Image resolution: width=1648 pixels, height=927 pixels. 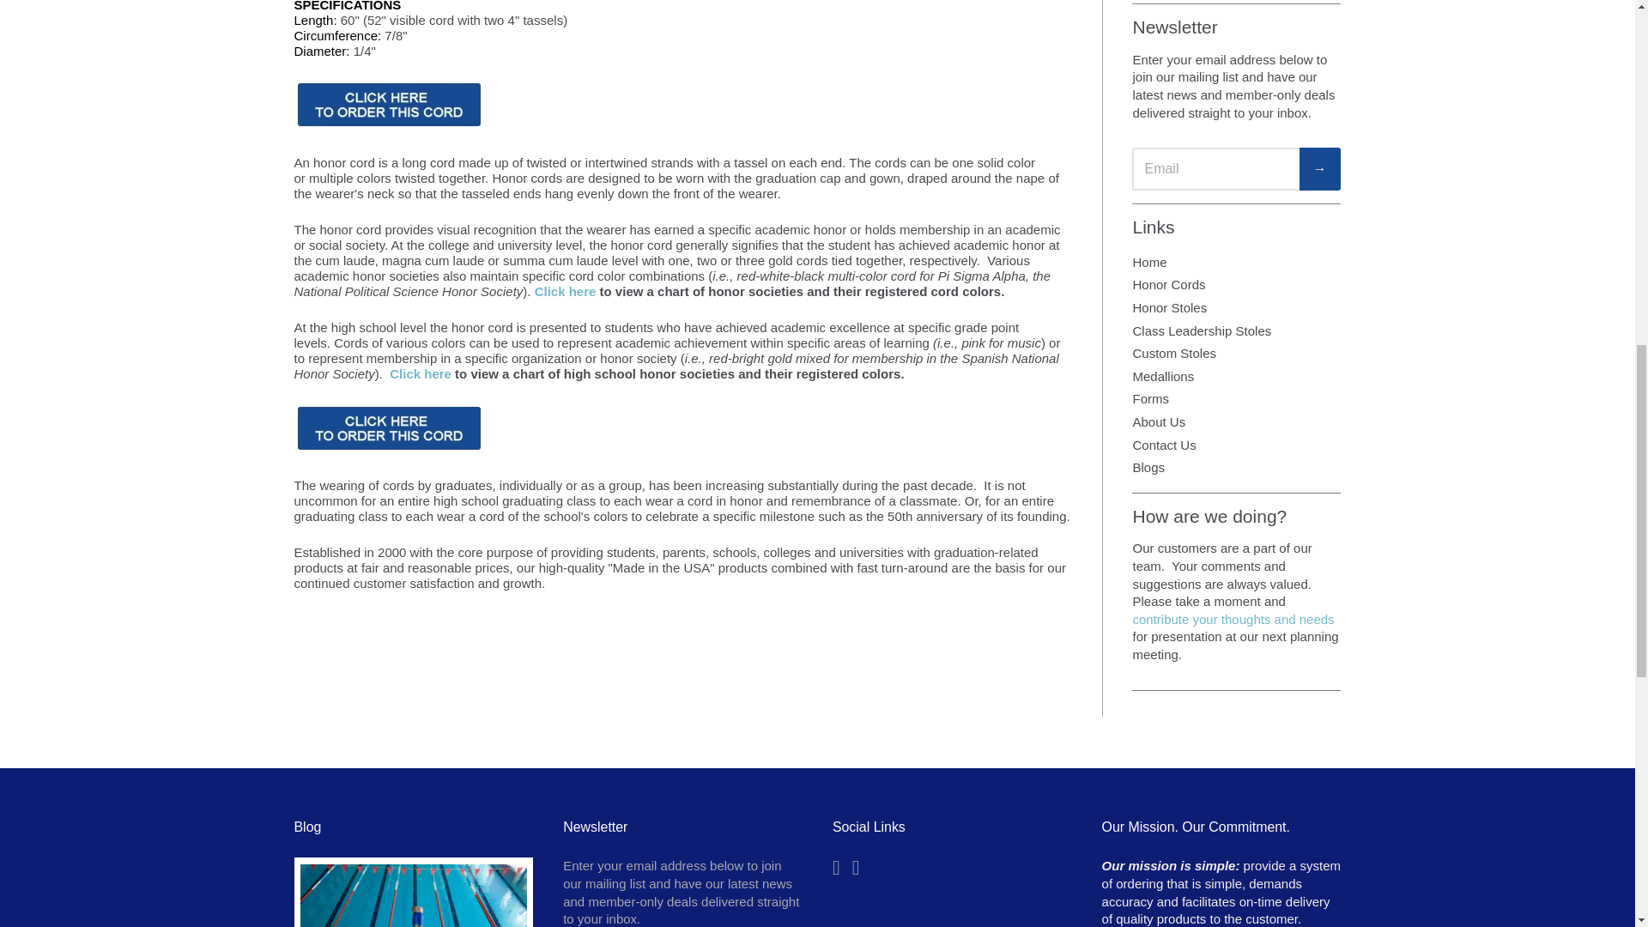 I want to click on contribute your thoughts and needs, so click(x=1233, y=619).